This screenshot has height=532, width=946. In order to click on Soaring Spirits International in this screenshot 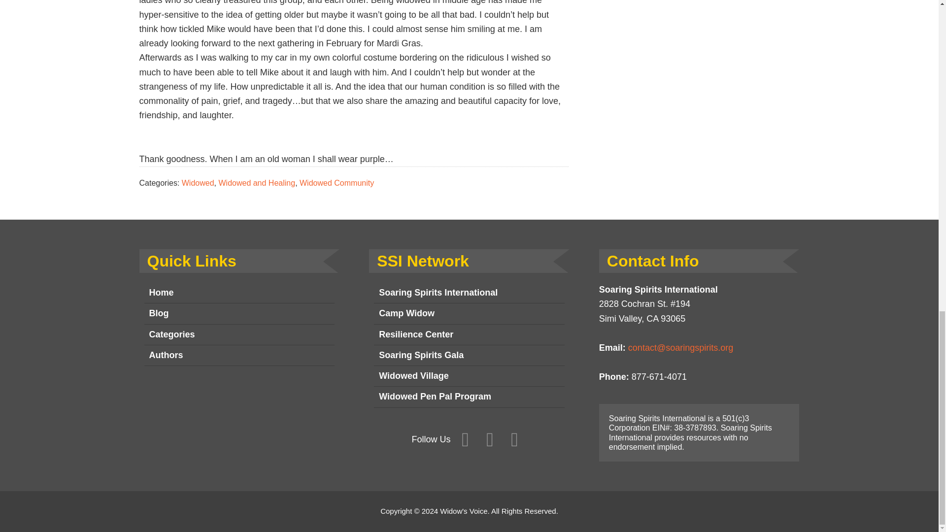, I will do `click(469, 293)`.